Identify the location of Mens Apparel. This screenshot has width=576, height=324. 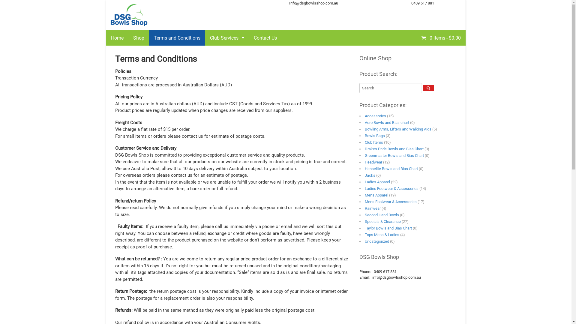
(376, 195).